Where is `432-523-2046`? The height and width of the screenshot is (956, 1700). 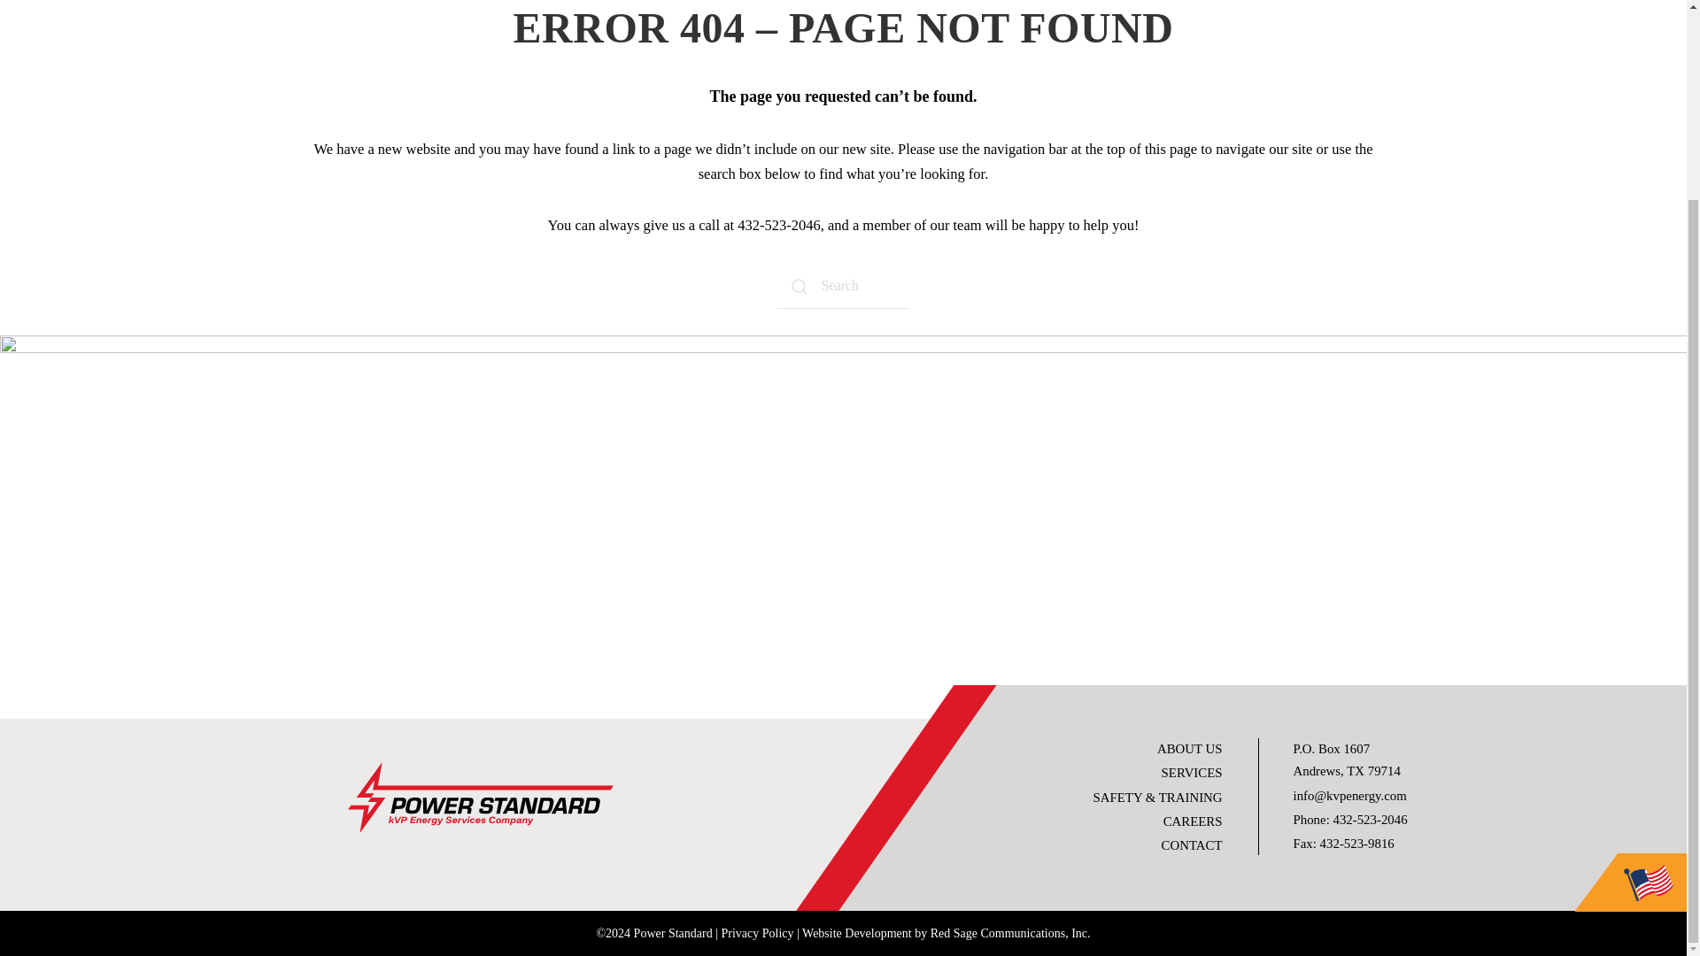 432-523-2046 is located at coordinates (779, 225).